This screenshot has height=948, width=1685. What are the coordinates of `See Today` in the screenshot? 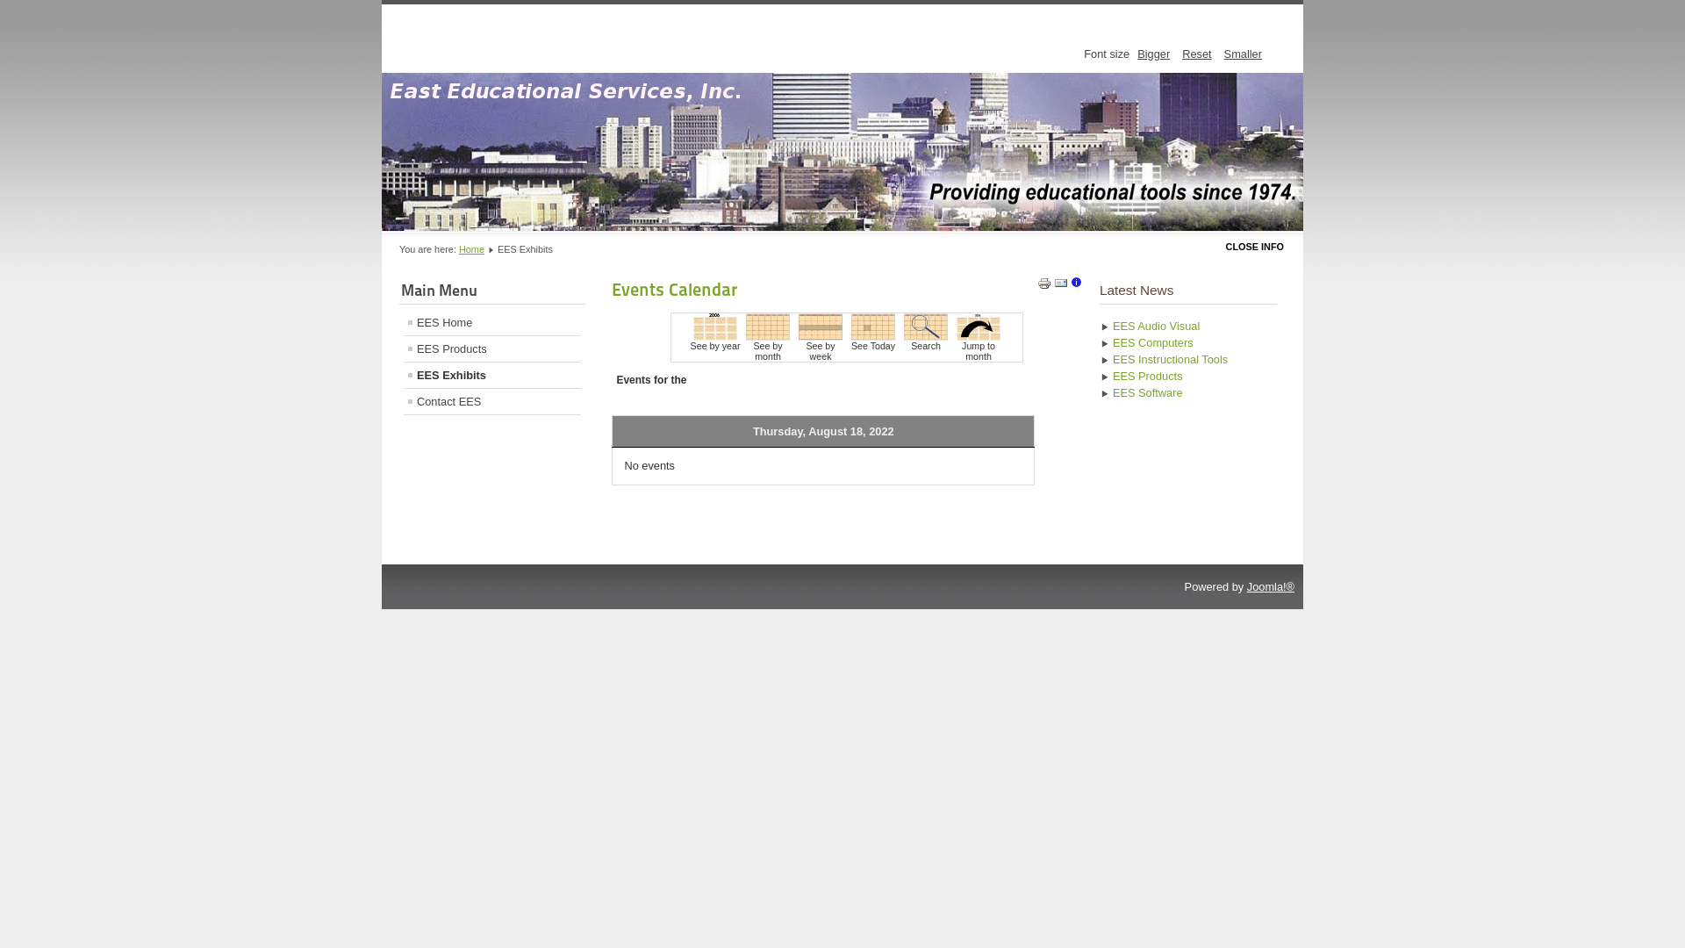 It's located at (873, 337).